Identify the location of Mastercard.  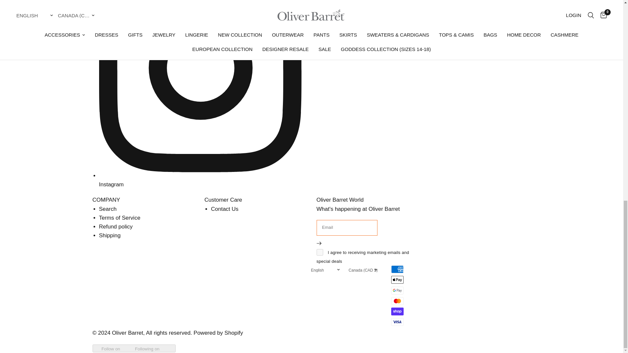
(397, 301).